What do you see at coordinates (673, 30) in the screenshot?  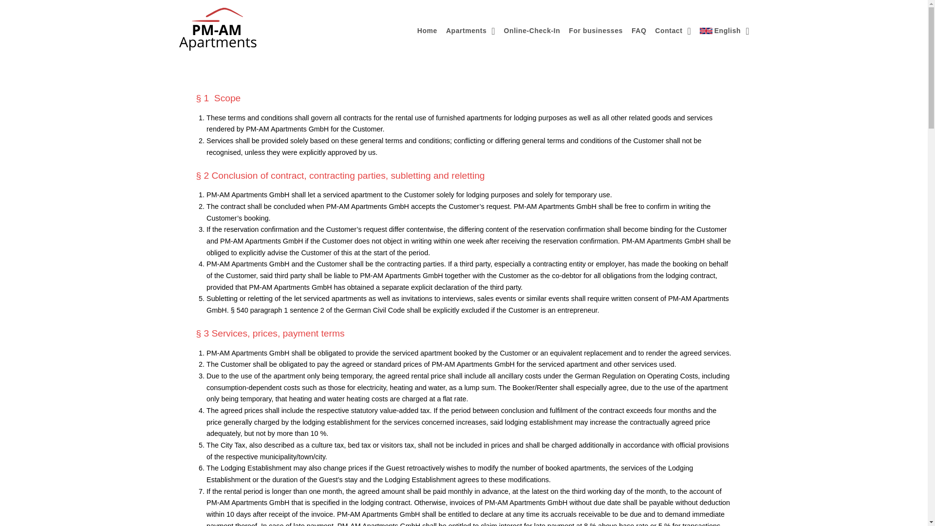 I see `Contact` at bounding box center [673, 30].